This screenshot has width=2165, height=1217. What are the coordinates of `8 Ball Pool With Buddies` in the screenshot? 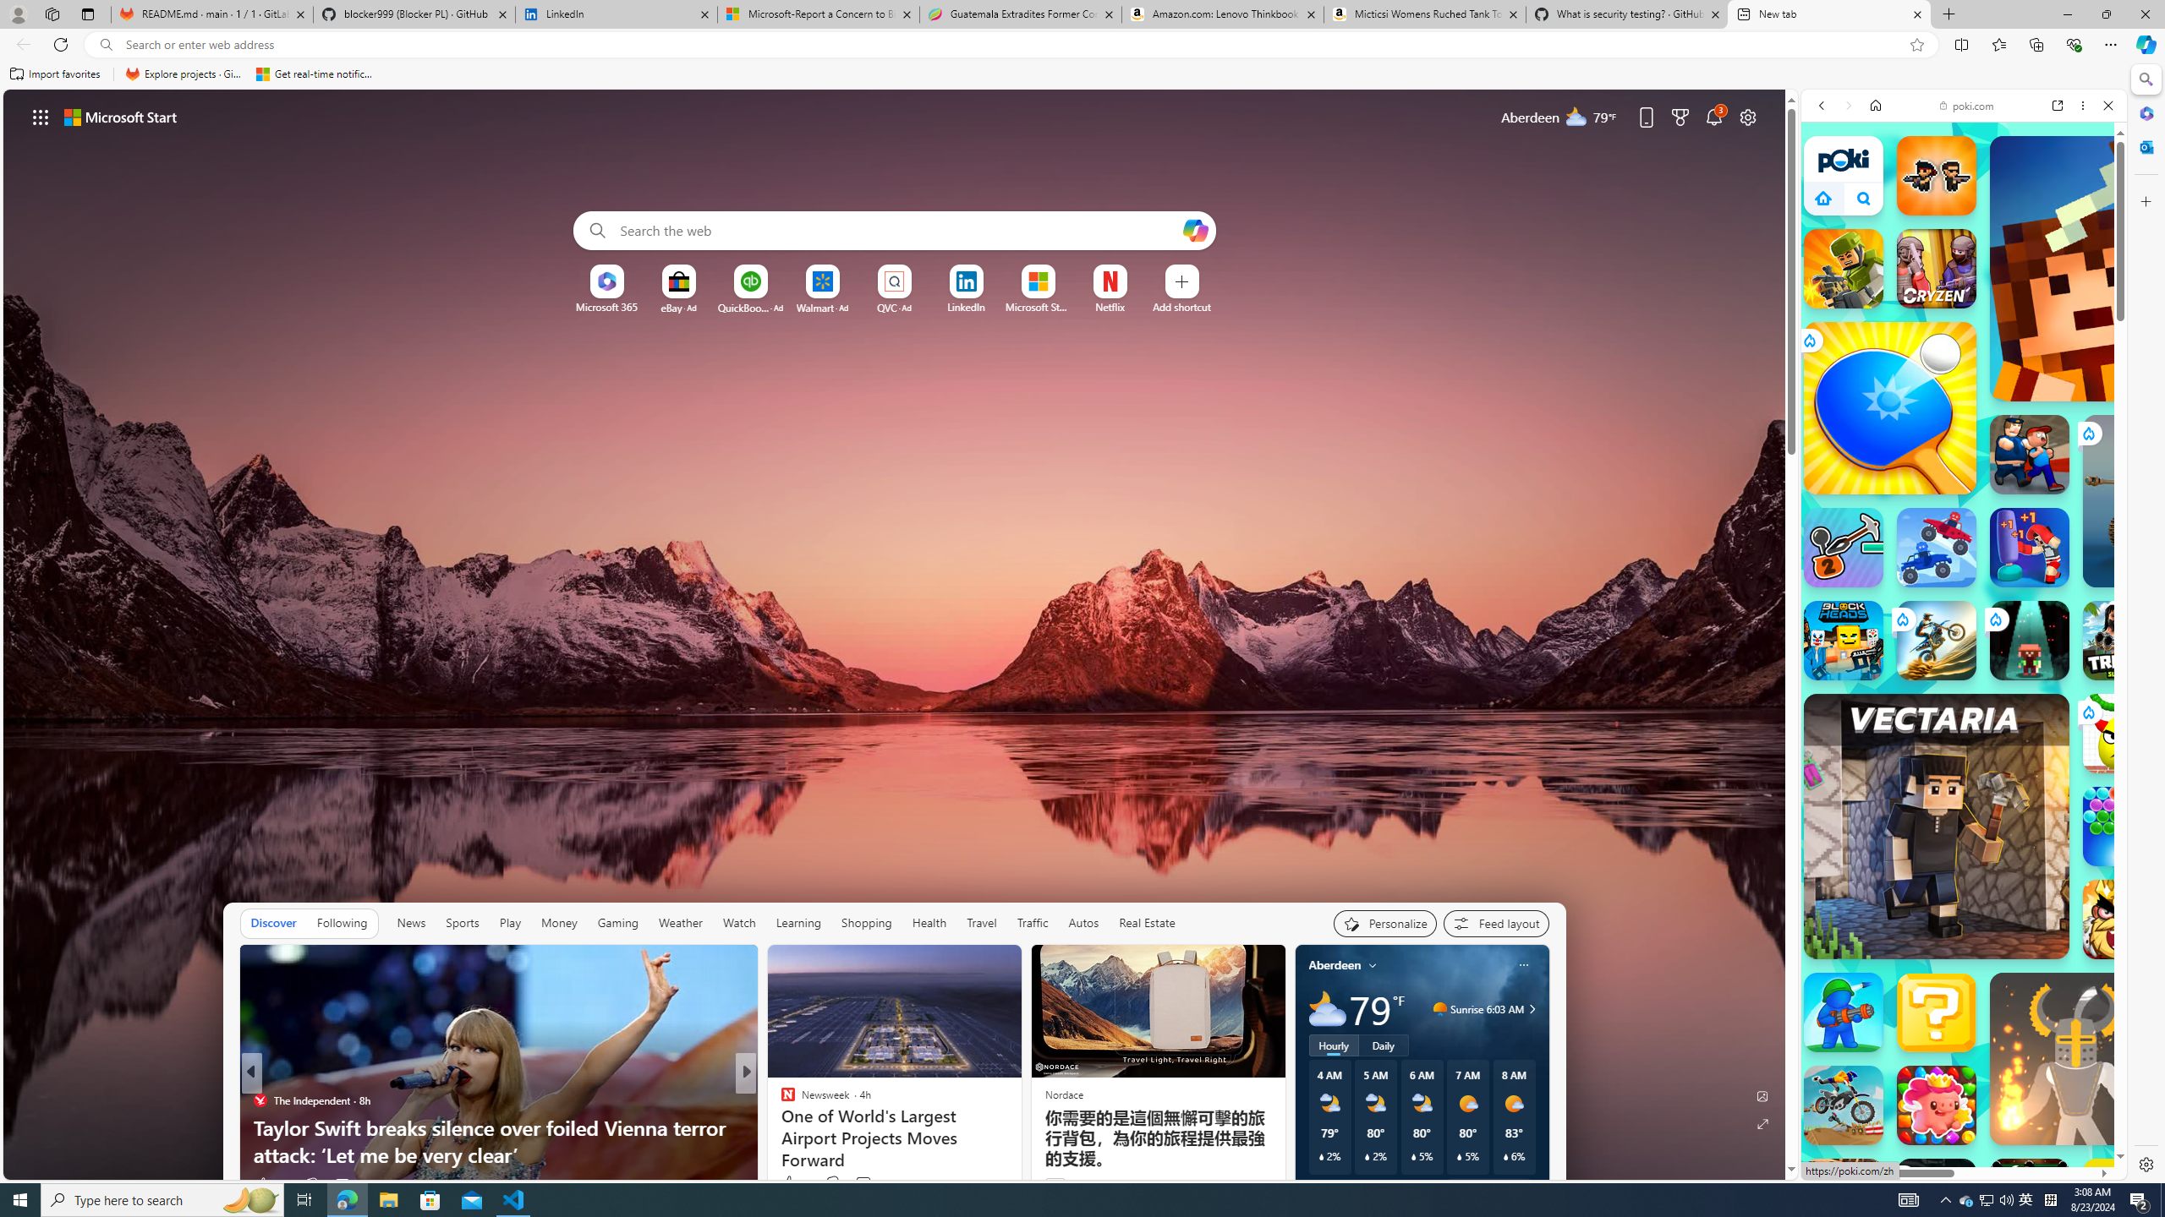 It's located at (2030, 1198).